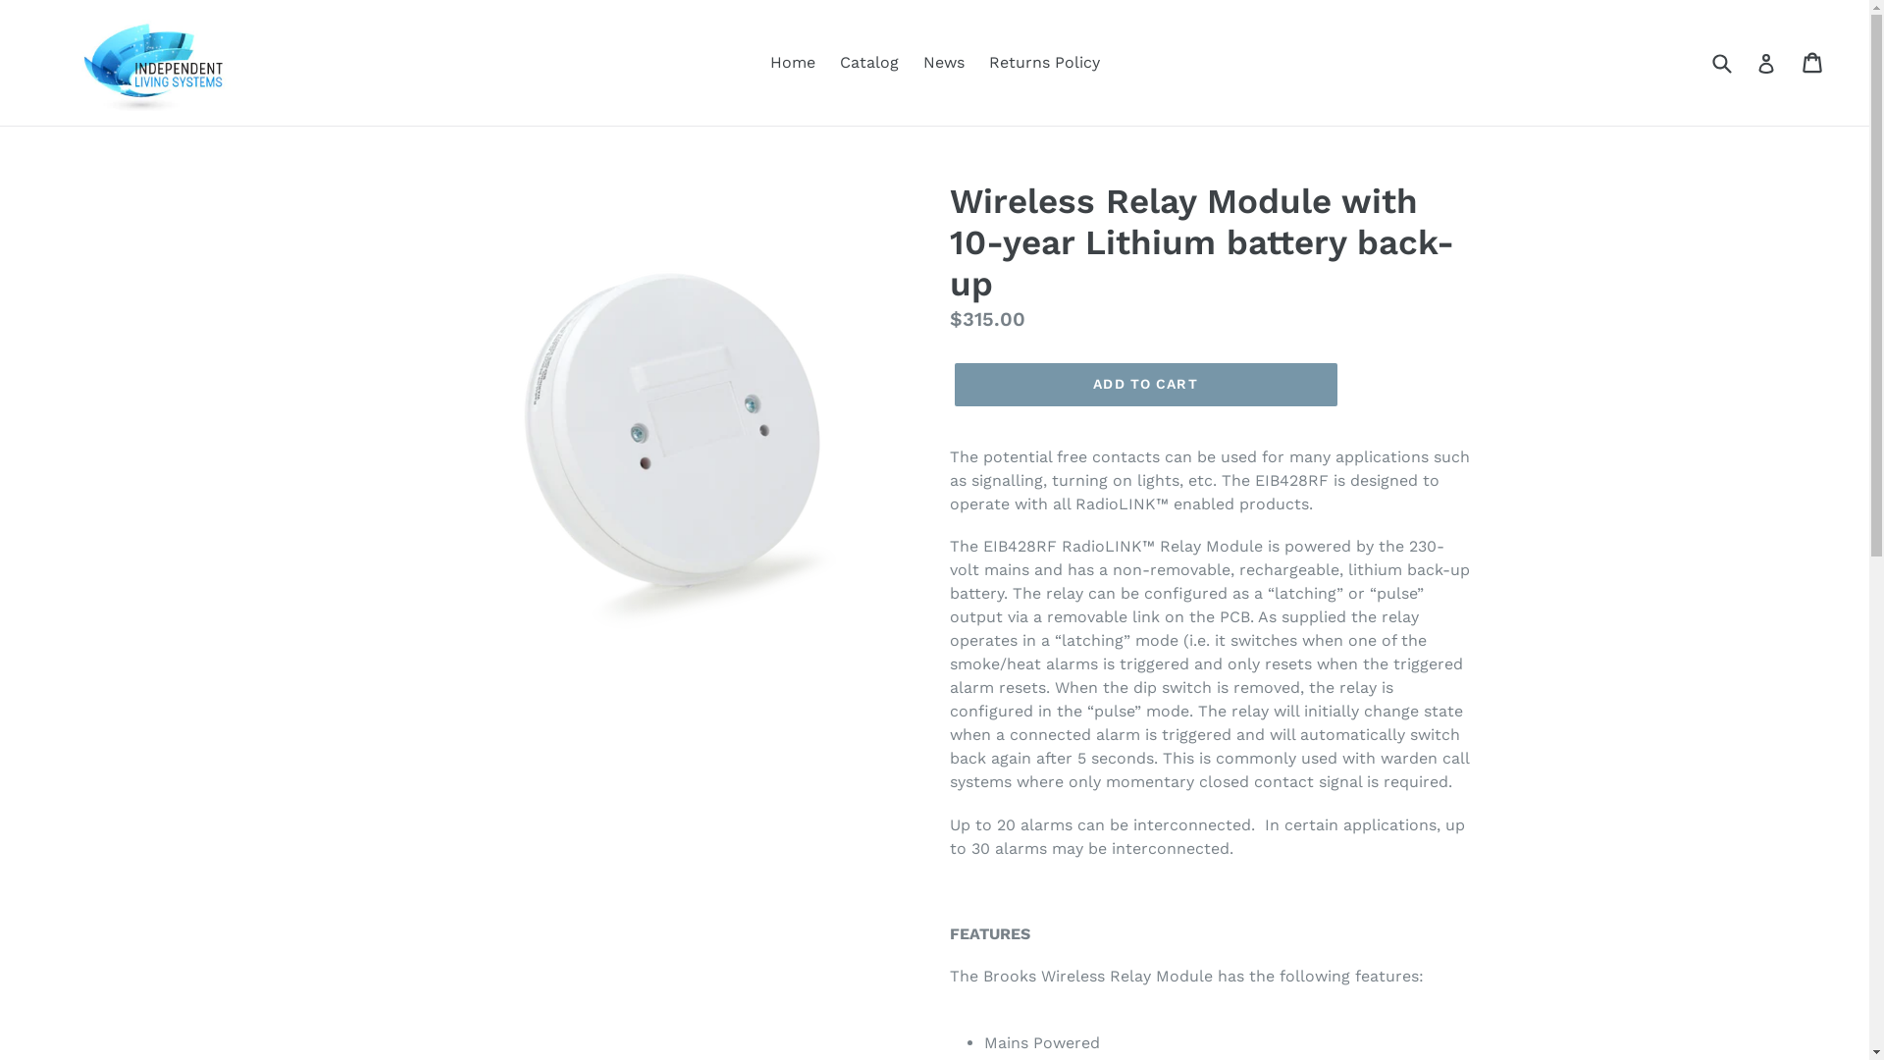 The height and width of the screenshot is (1060, 1884). Describe the element at coordinates (1044, 63) in the screenshot. I see `Returns Policy` at that location.